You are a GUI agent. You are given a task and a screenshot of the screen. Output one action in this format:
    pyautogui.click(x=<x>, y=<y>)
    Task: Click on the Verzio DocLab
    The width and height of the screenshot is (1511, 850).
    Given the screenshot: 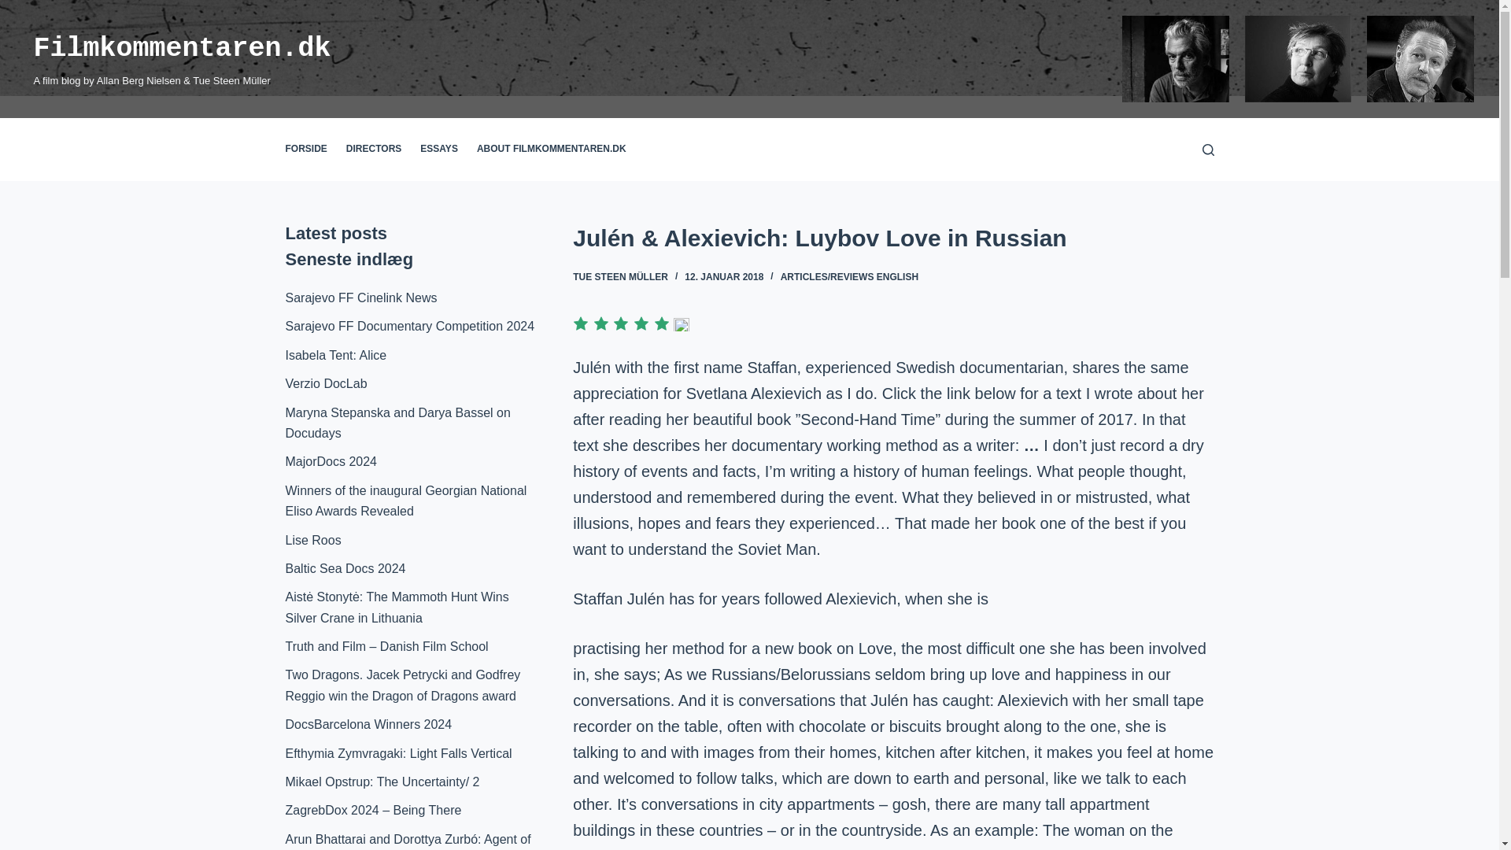 What is the action you would take?
    pyautogui.click(x=326, y=383)
    